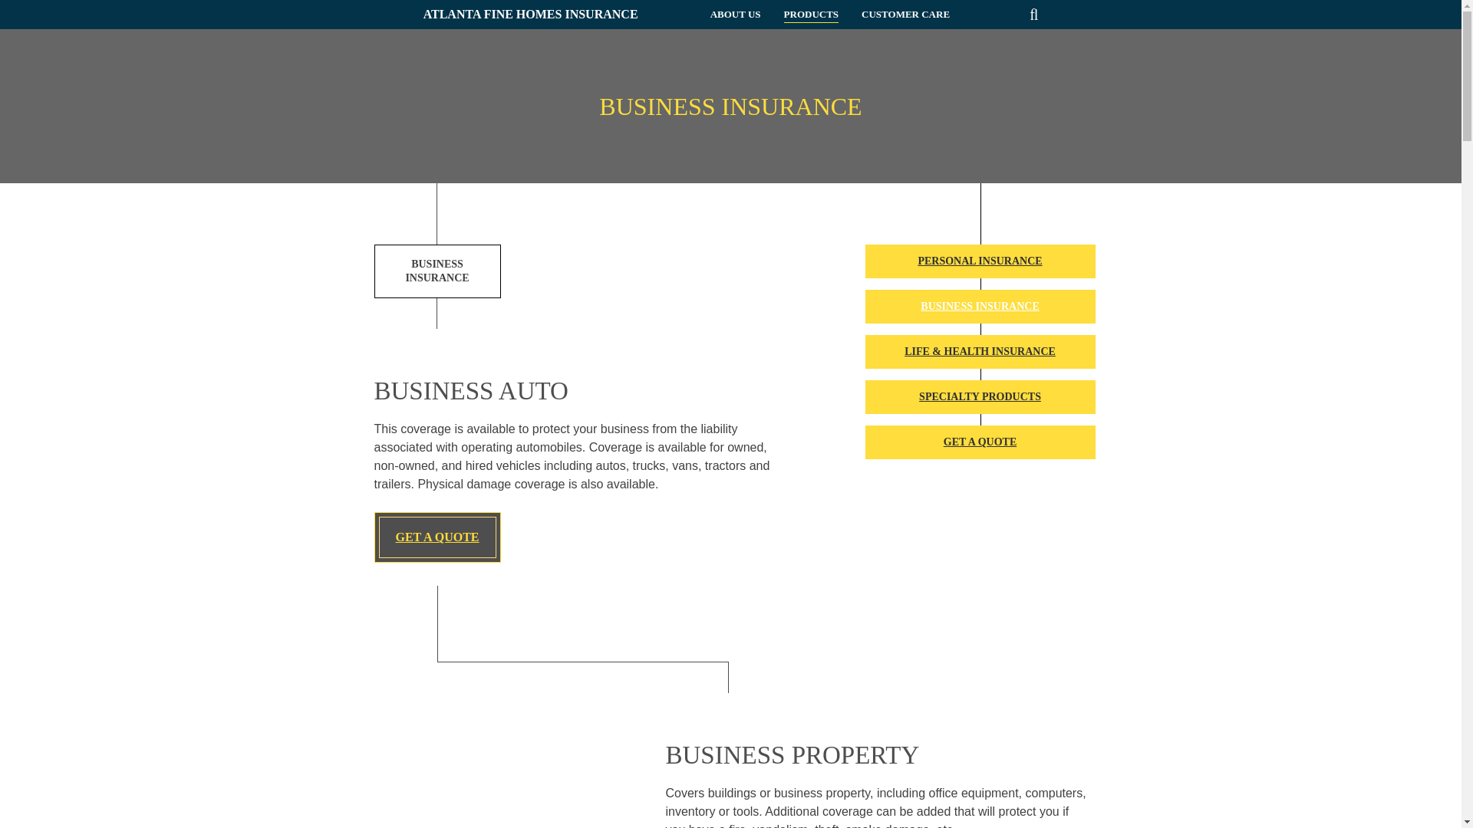 This screenshot has height=828, width=1473. Describe the element at coordinates (905, 15) in the screenshot. I see `CUSTOMER CARE` at that location.